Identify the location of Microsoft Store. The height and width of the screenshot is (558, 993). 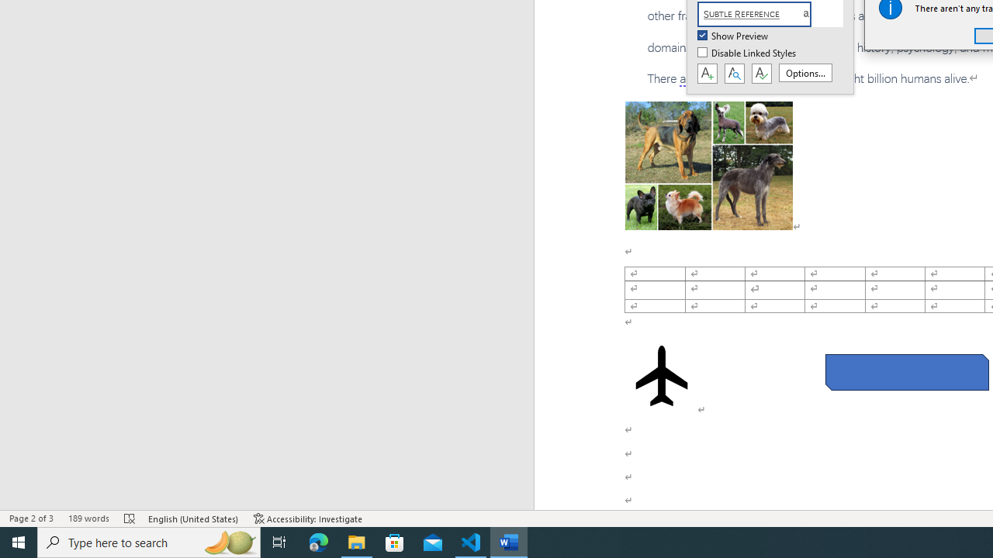
(395, 542).